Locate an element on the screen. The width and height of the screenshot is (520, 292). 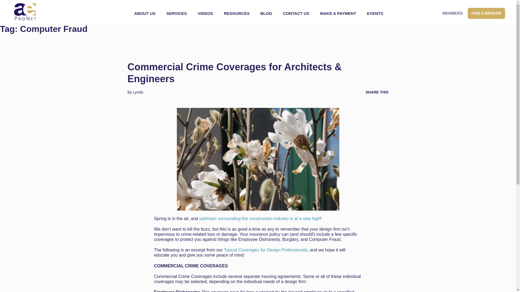
FIND A BROKER is located at coordinates (486, 14).